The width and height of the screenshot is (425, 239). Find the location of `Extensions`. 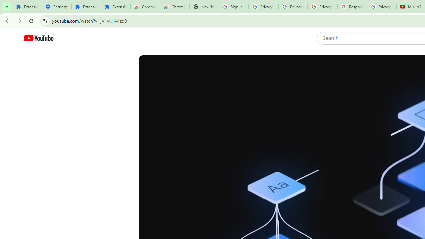

Extensions is located at coordinates (27, 7).